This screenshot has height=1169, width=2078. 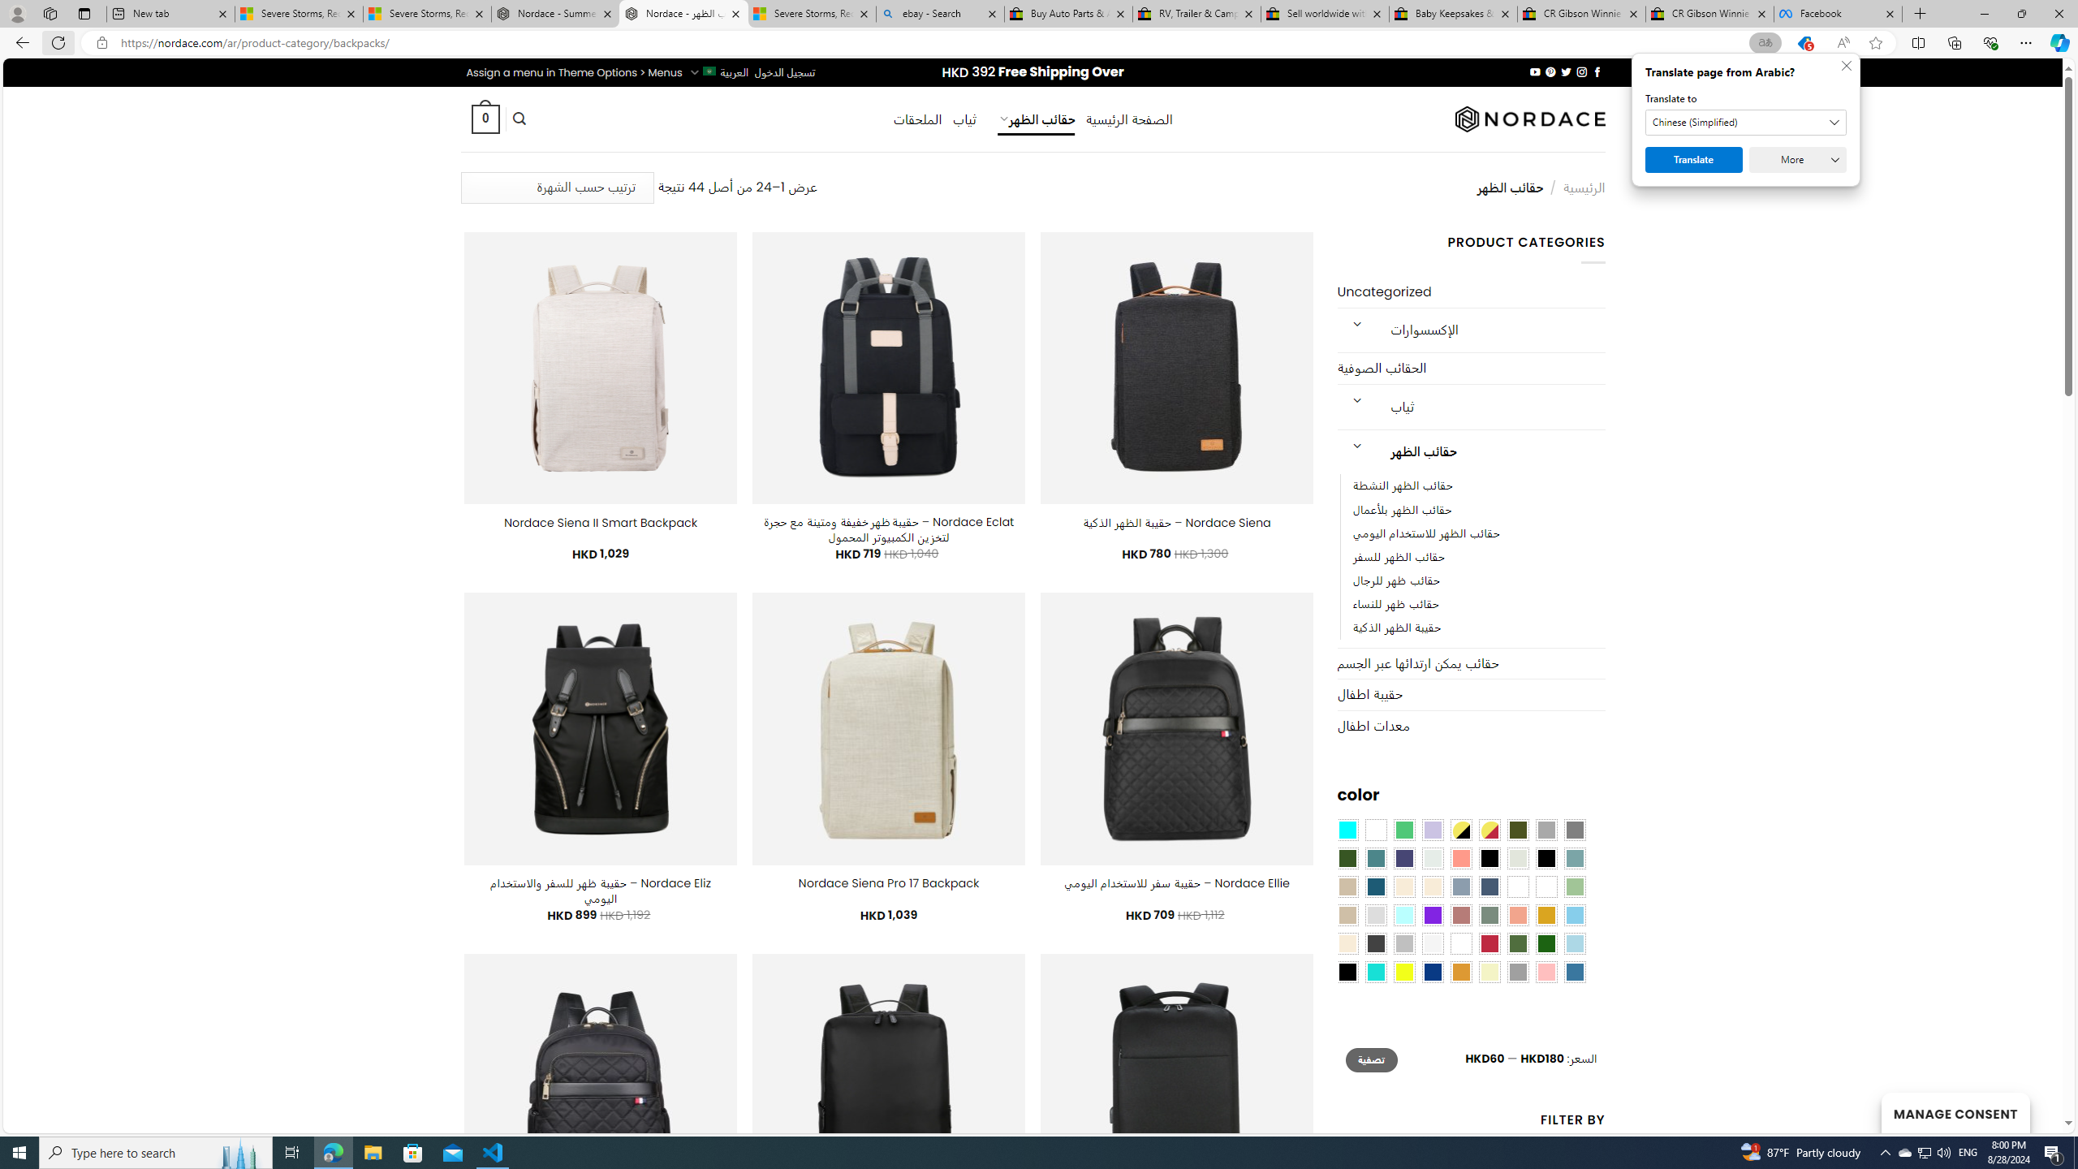 I want to click on   0  , so click(x=485, y=119).